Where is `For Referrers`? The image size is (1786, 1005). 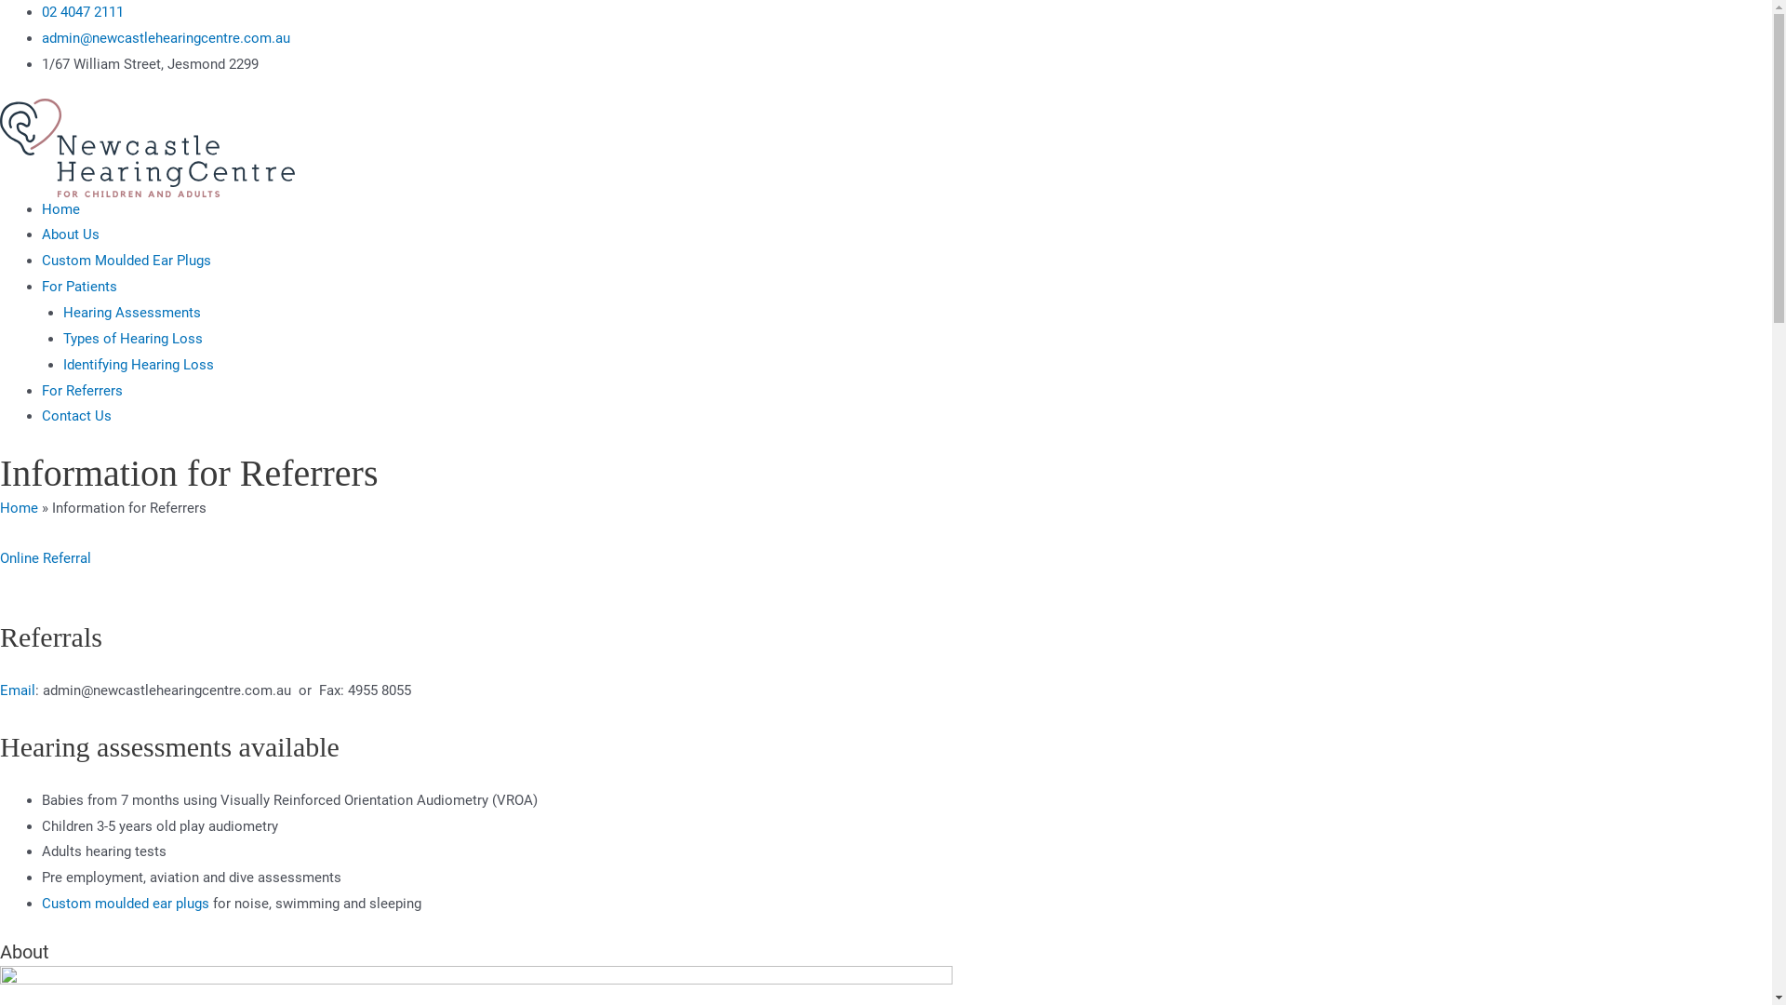 For Referrers is located at coordinates (82, 391).